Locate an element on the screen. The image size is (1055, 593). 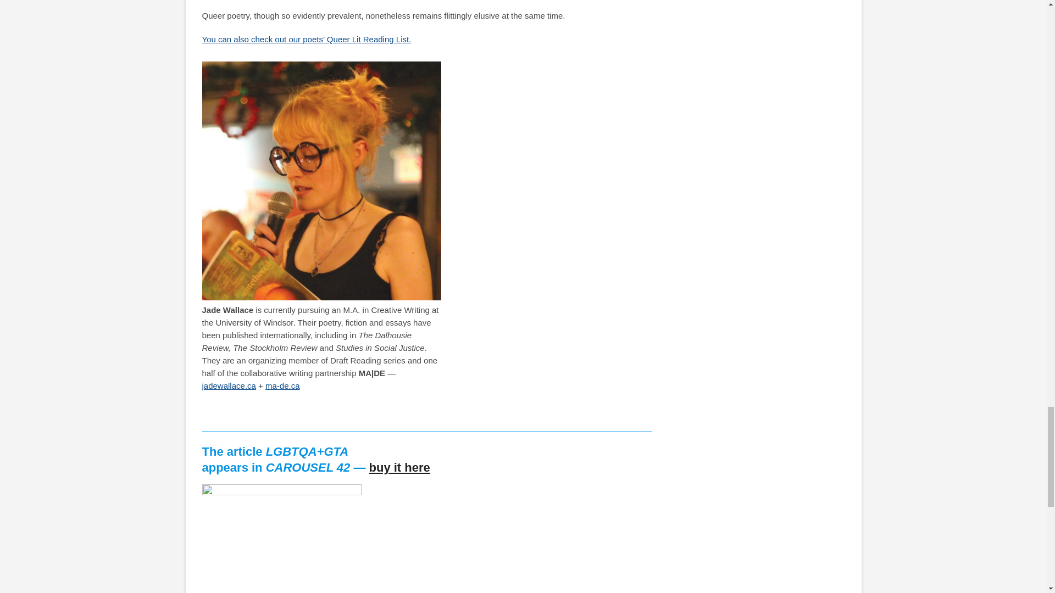
jadewallace.ca is located at coordinates (229, 385).